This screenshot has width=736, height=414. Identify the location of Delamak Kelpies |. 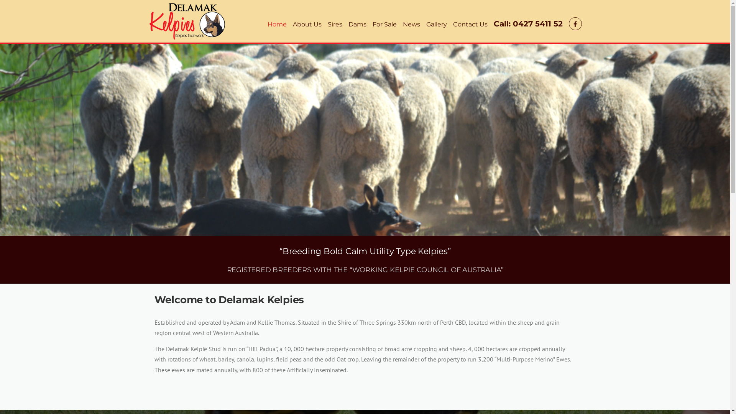
(187, 20).